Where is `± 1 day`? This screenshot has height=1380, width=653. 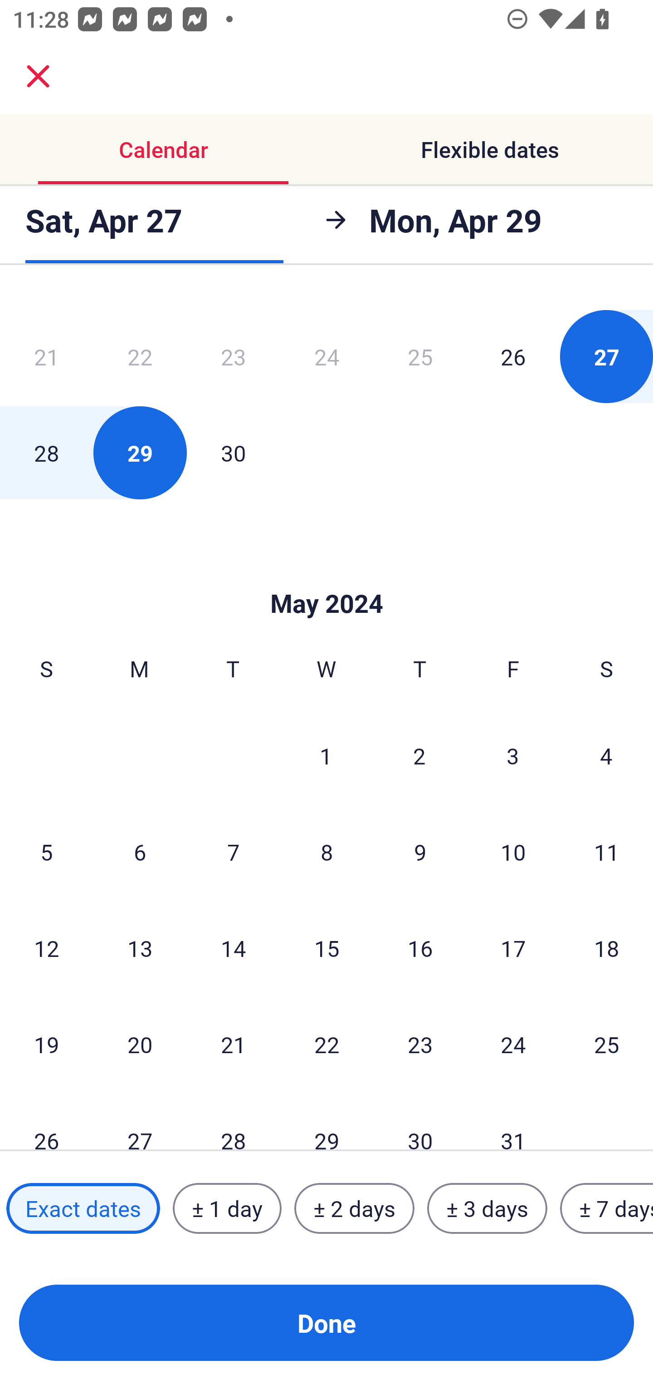
± 1 day is located at coordinates (227, 1208).